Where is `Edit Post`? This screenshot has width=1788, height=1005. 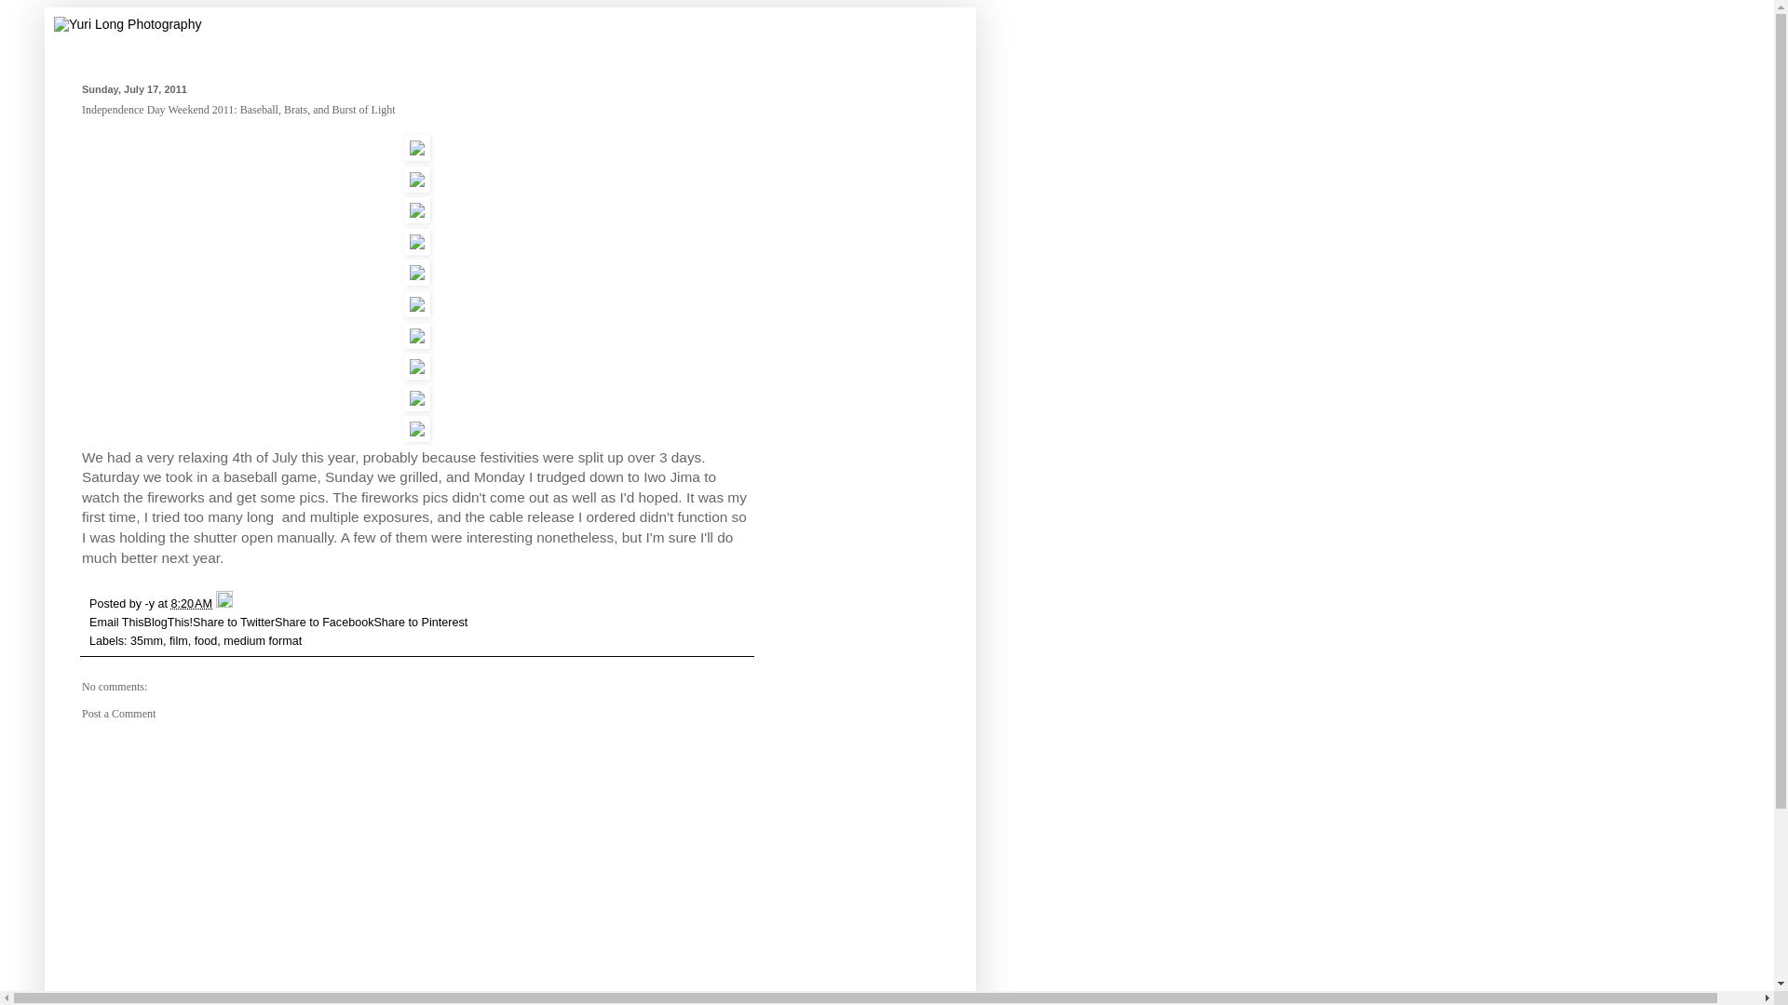 Edit Post is located at coordinates (223, 603).